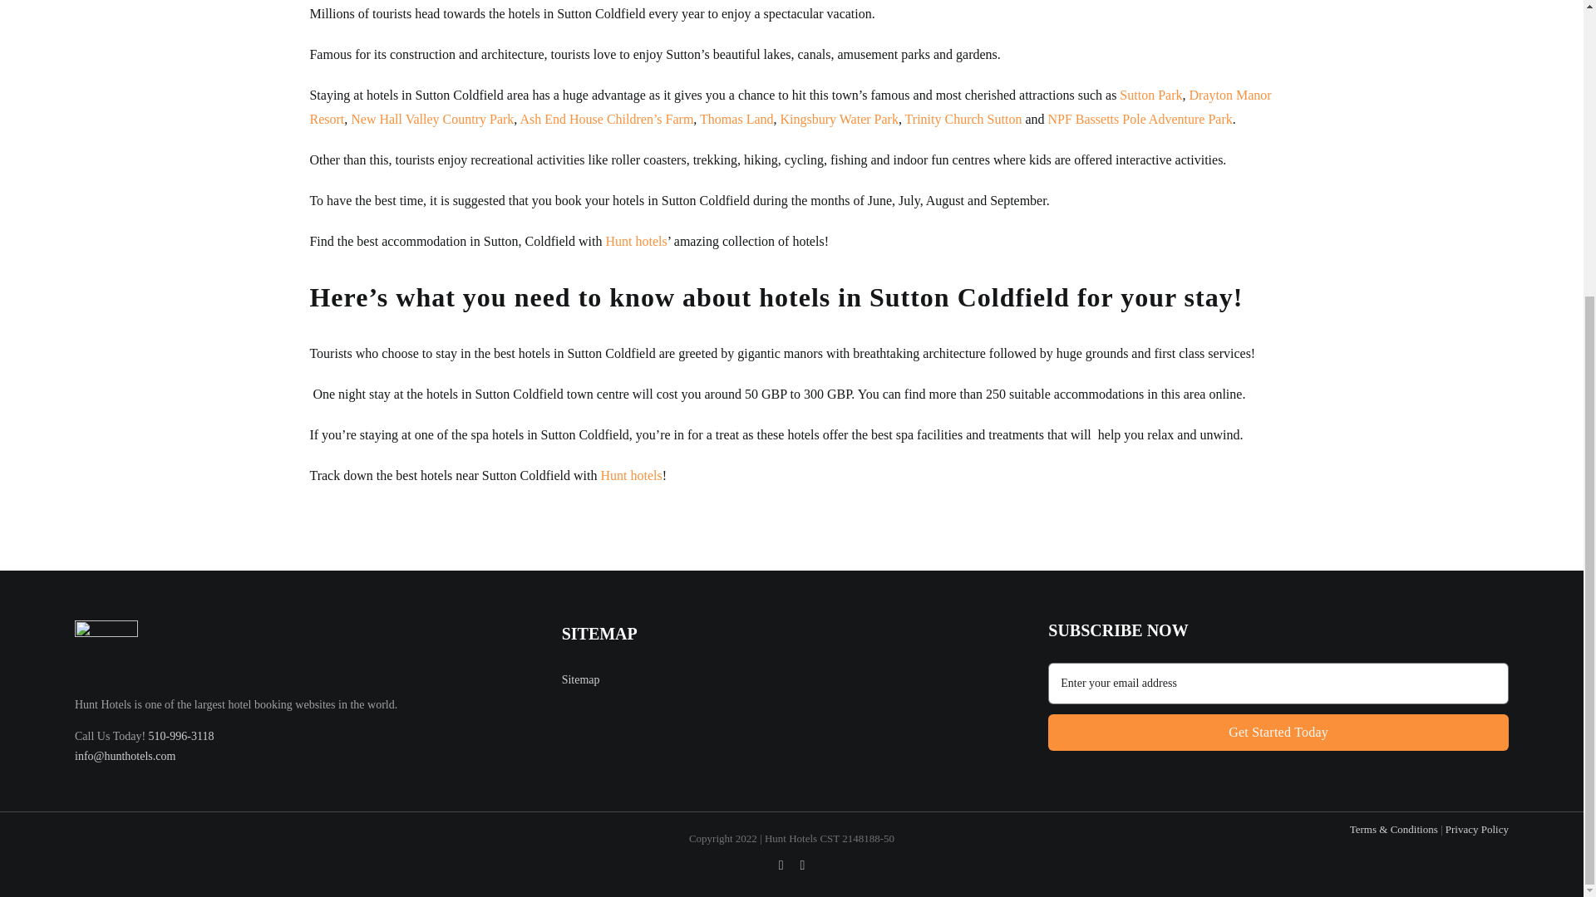 The height and width of the screenshot is (897, 1596). I want to click on Trinity Church Sutton, so click(963, 120).